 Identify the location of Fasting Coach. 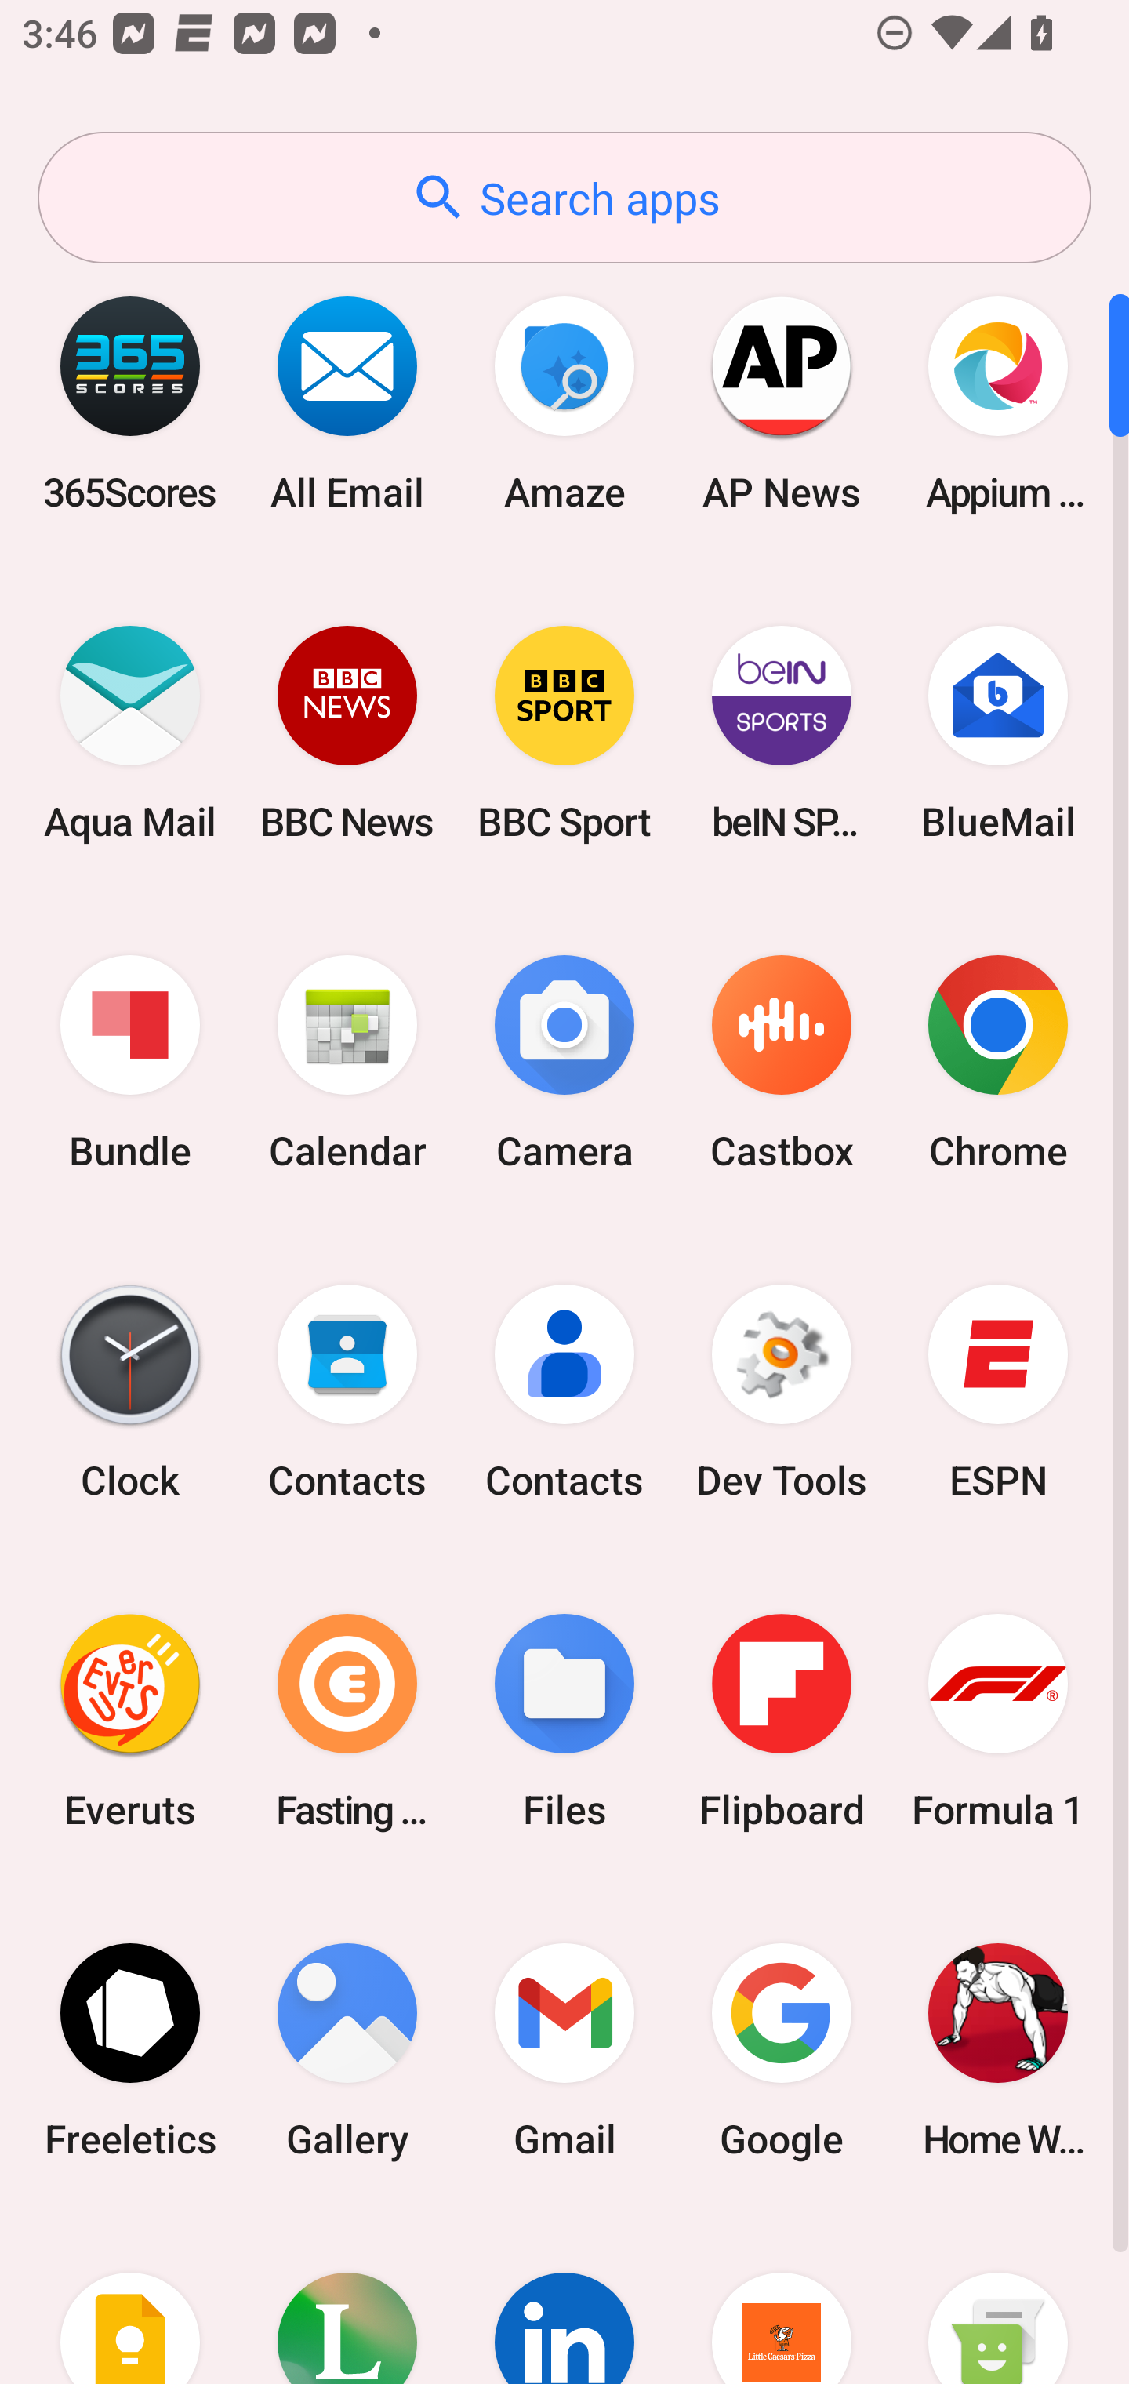
(347, 1721).